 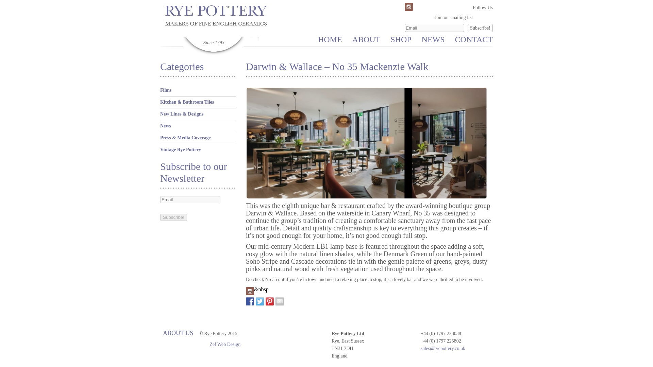 I want to click on Share by email, so click(x=280, y=301).